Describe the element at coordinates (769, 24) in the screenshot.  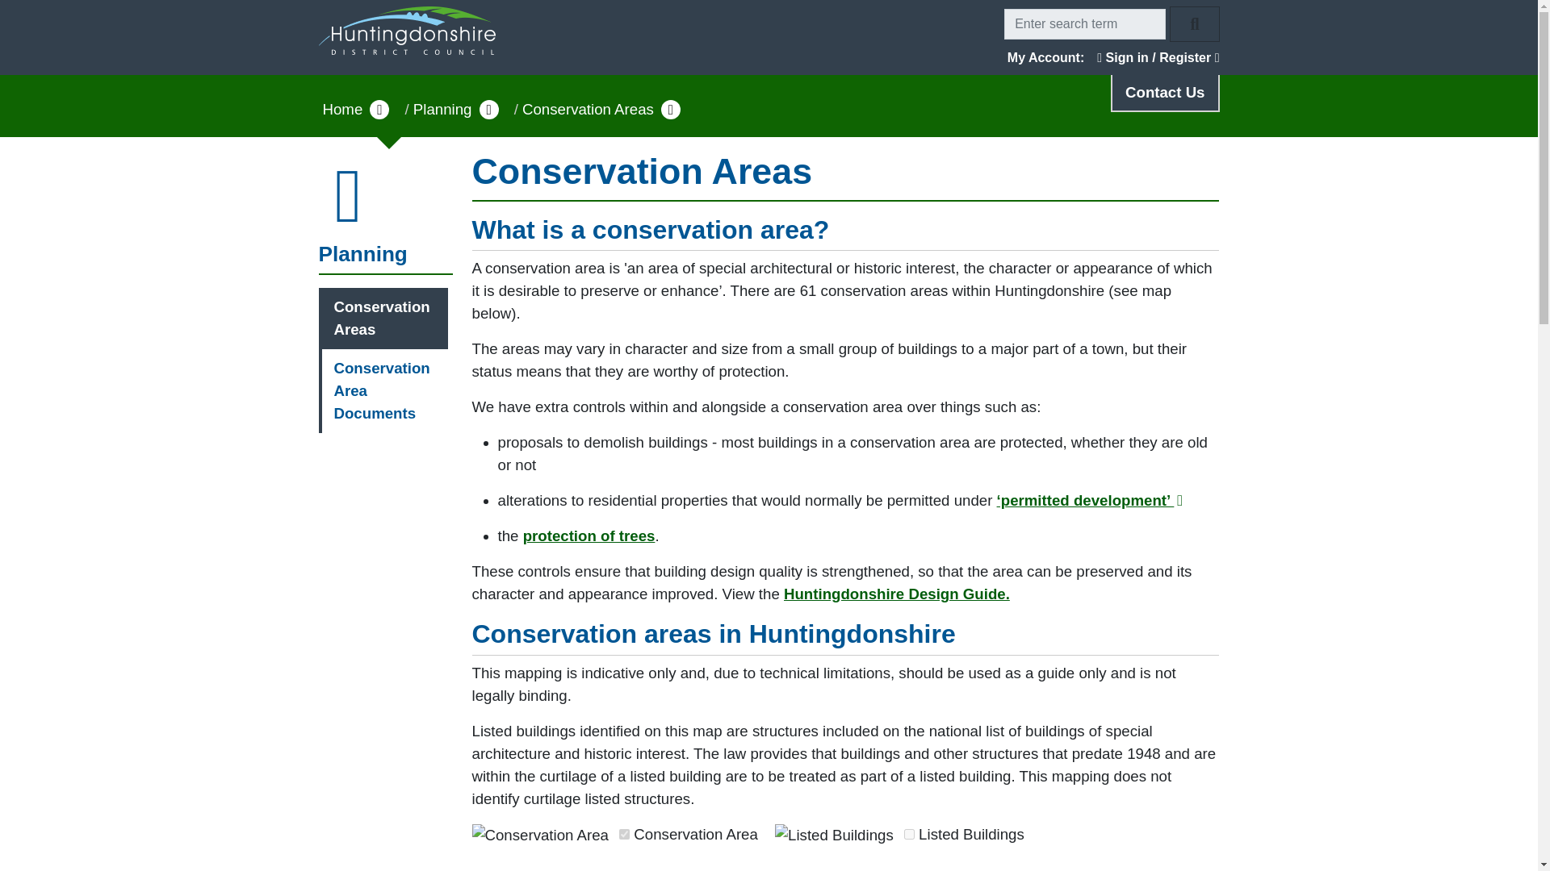
I see `Header Navigation` at that location.